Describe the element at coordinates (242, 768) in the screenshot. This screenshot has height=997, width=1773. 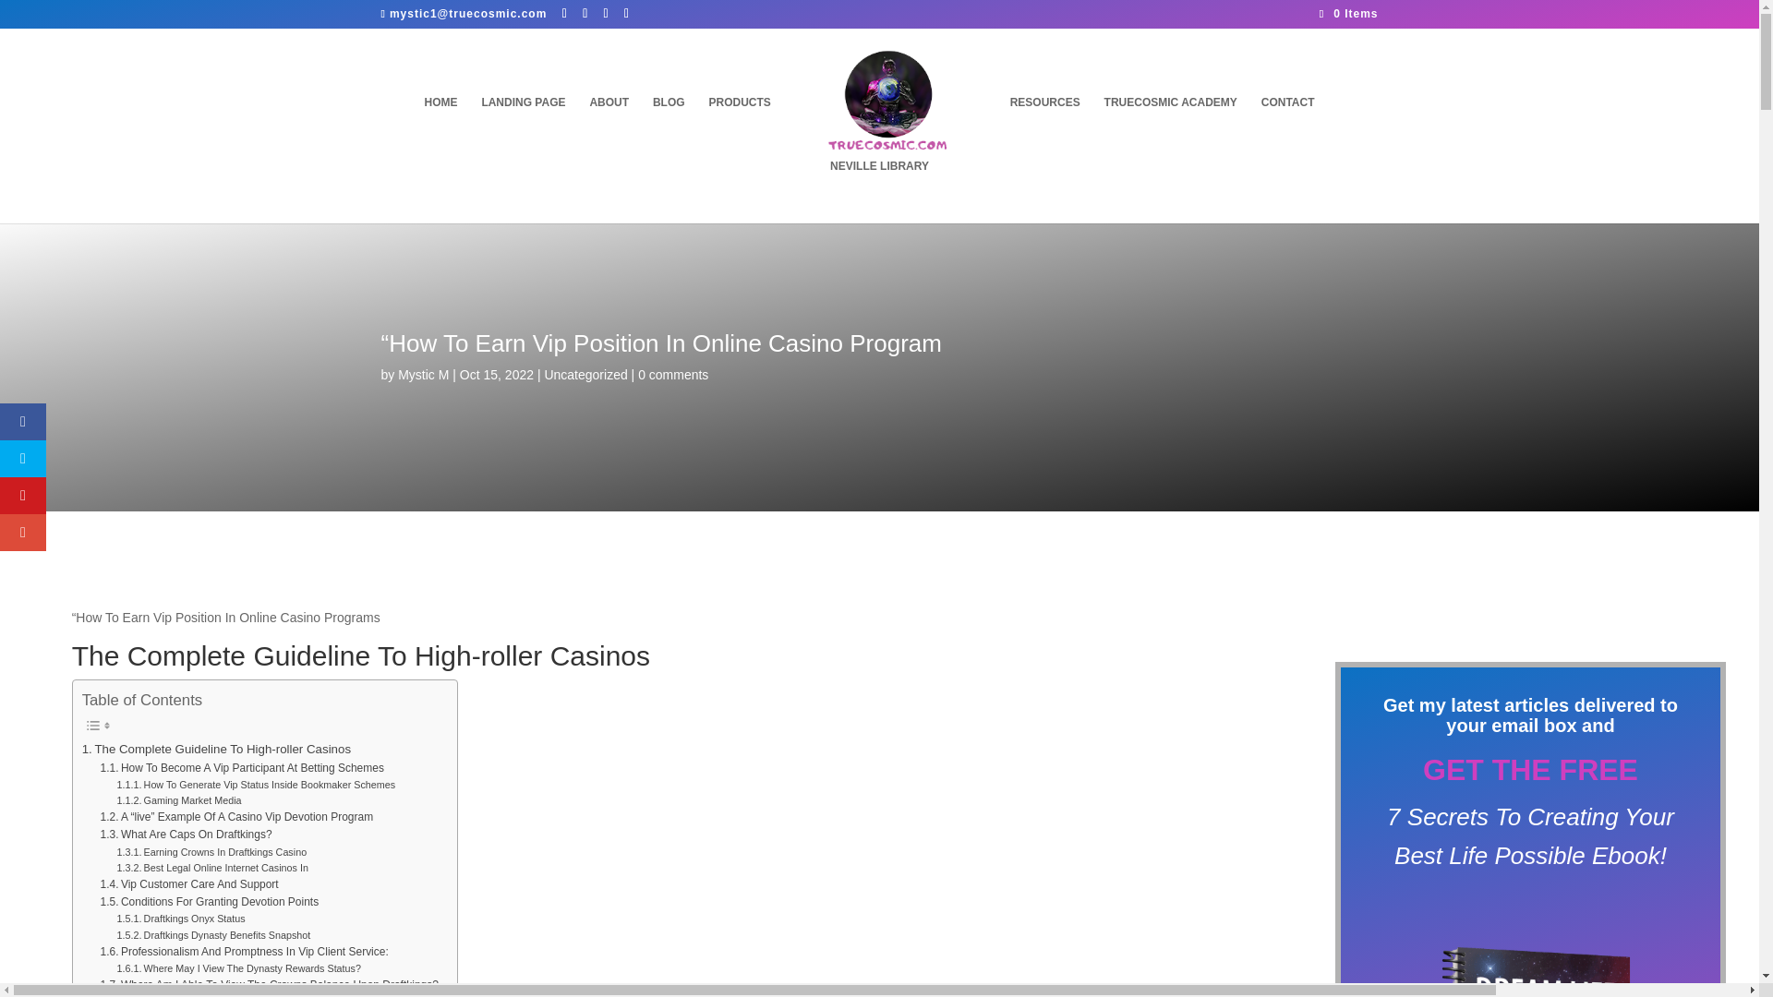
I see `How To Become A Vip Participant At Betting Schemes` at that location.